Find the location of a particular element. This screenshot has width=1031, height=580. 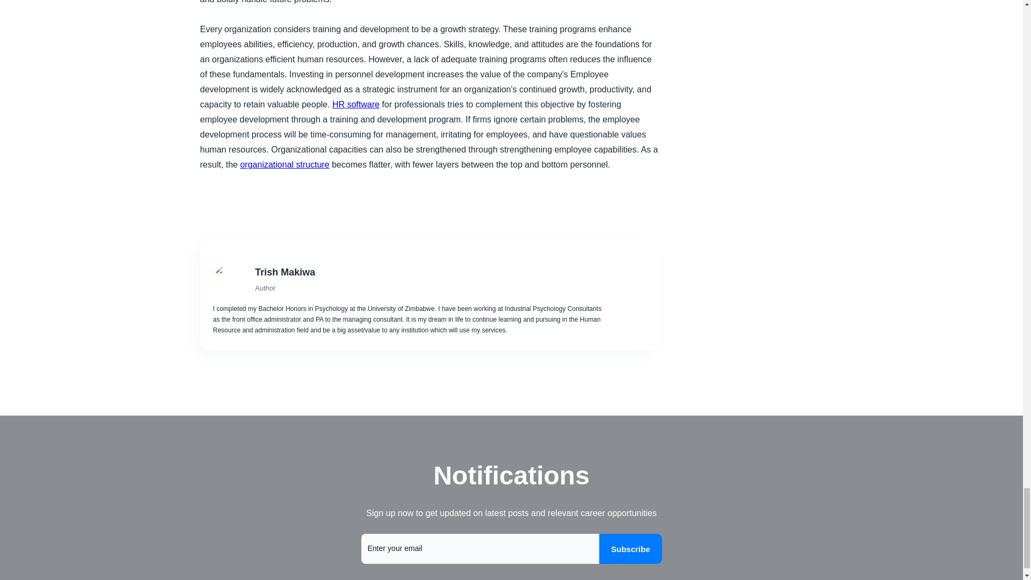

Trish Makiwa is located at coordinates (431, 272).